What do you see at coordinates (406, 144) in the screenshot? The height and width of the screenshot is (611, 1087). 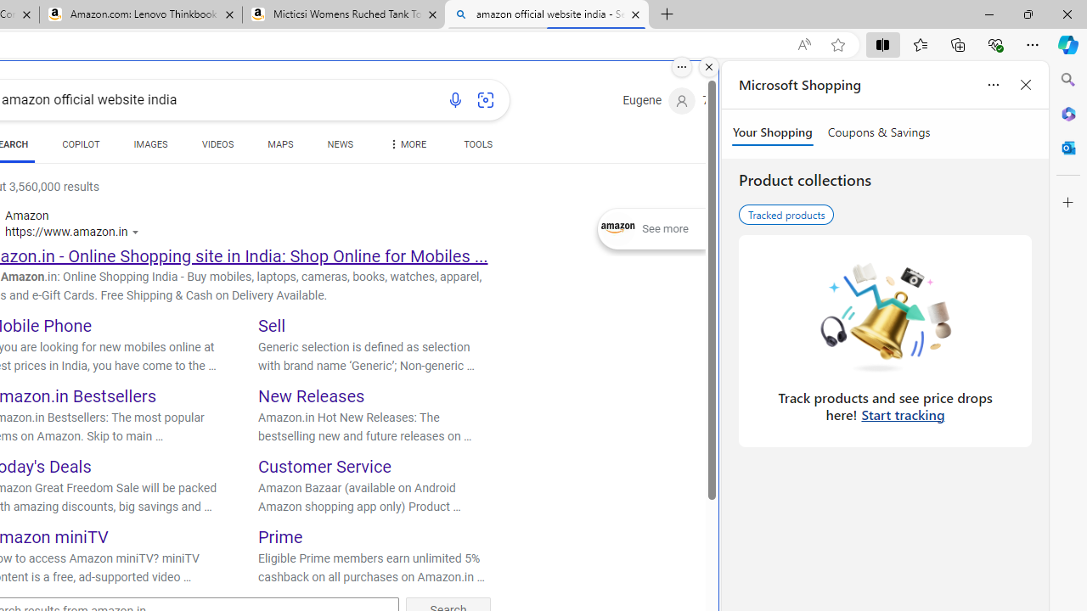 I see `Dropdown Menu` at bounding box center [406, 144].